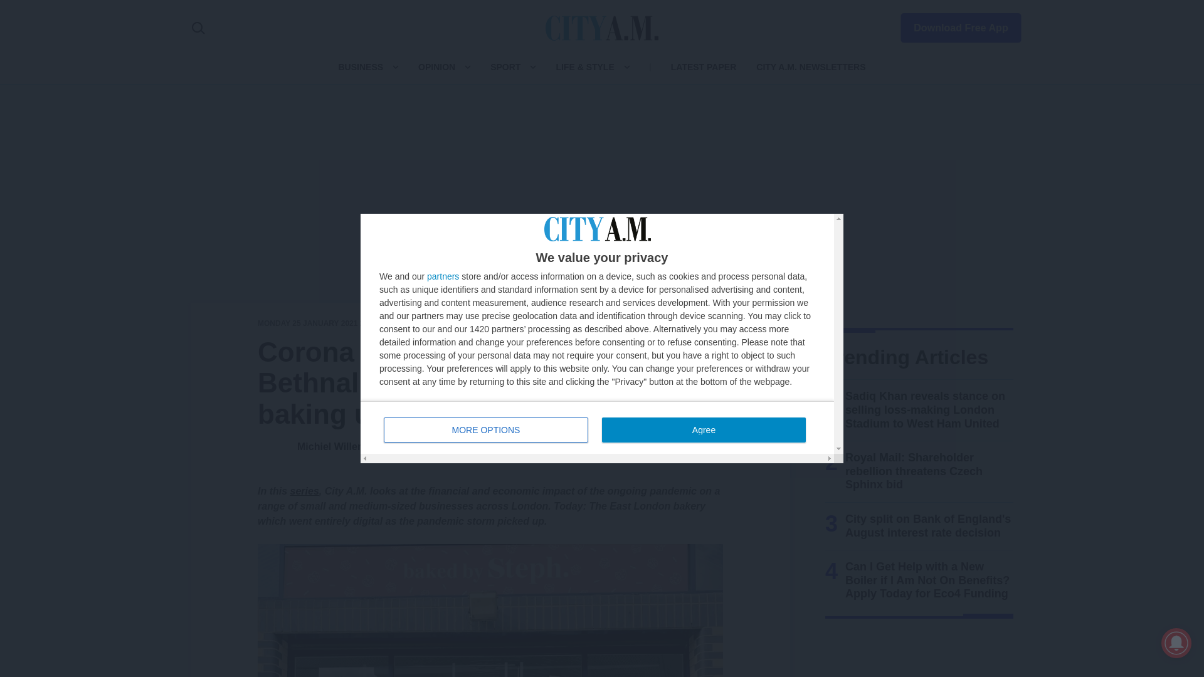 The image size is (1204, 677). I want to click on OPINION, so click(436, 66).